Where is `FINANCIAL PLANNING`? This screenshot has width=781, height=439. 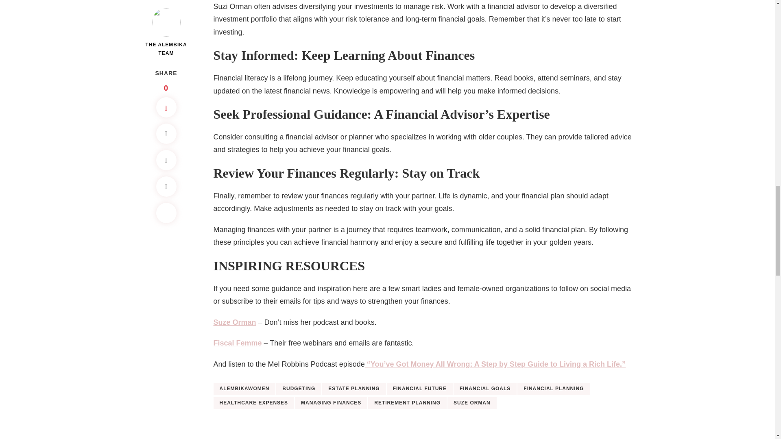
FINANCIAL PLANNING is located at coordinates (553, 389).